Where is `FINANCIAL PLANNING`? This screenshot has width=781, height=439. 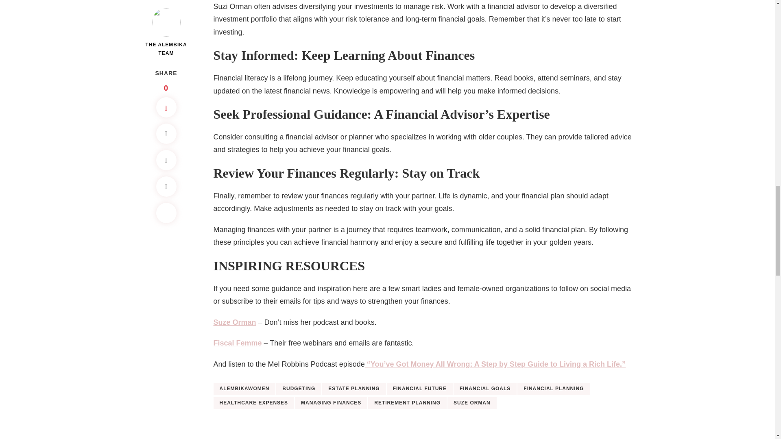
FINANCIAL PLANNING is located at coordinates (553, 389).